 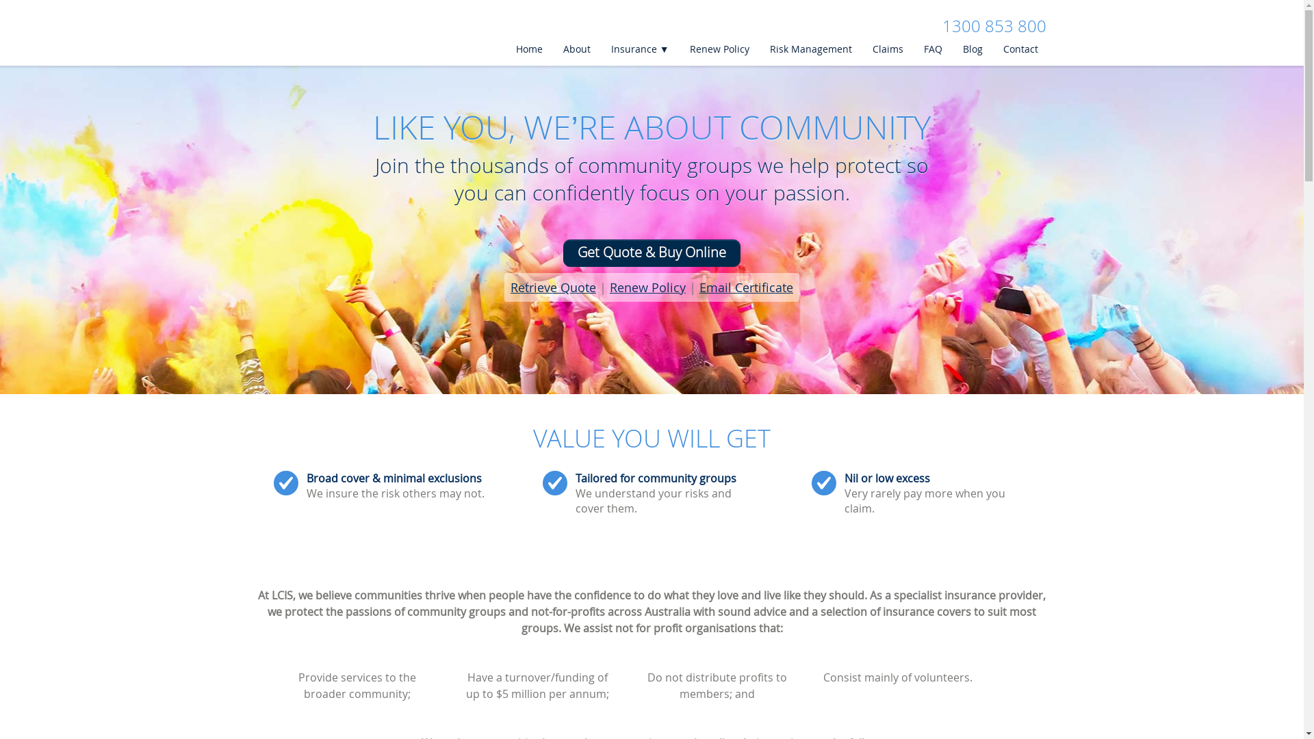 I want to click on Risk Management, so click(x=810, y=49).